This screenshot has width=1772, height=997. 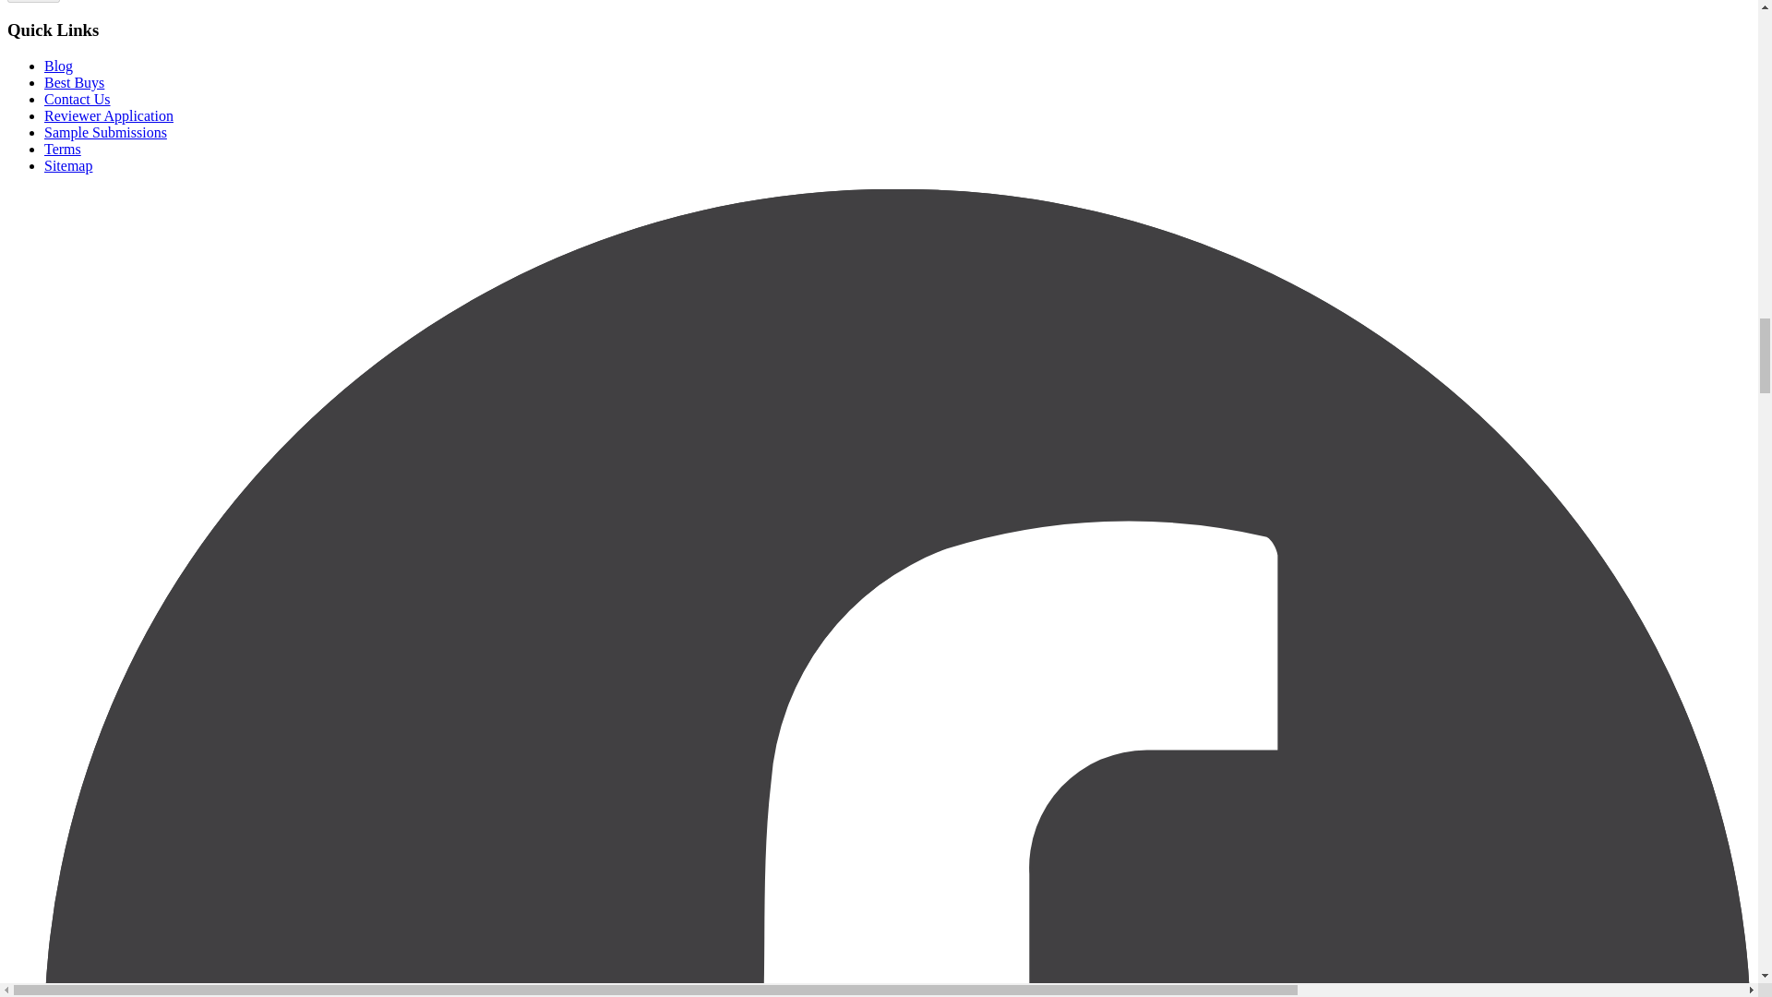 What do you see at coordinates (33, 2) in the screenshot?
I see `Submit` at bounding box center [33, 2].